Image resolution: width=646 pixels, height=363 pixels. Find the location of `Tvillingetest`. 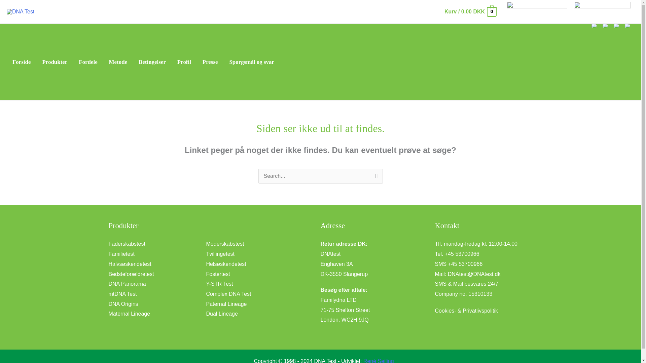

Tvillingetest is located at coordinates (220, 254).